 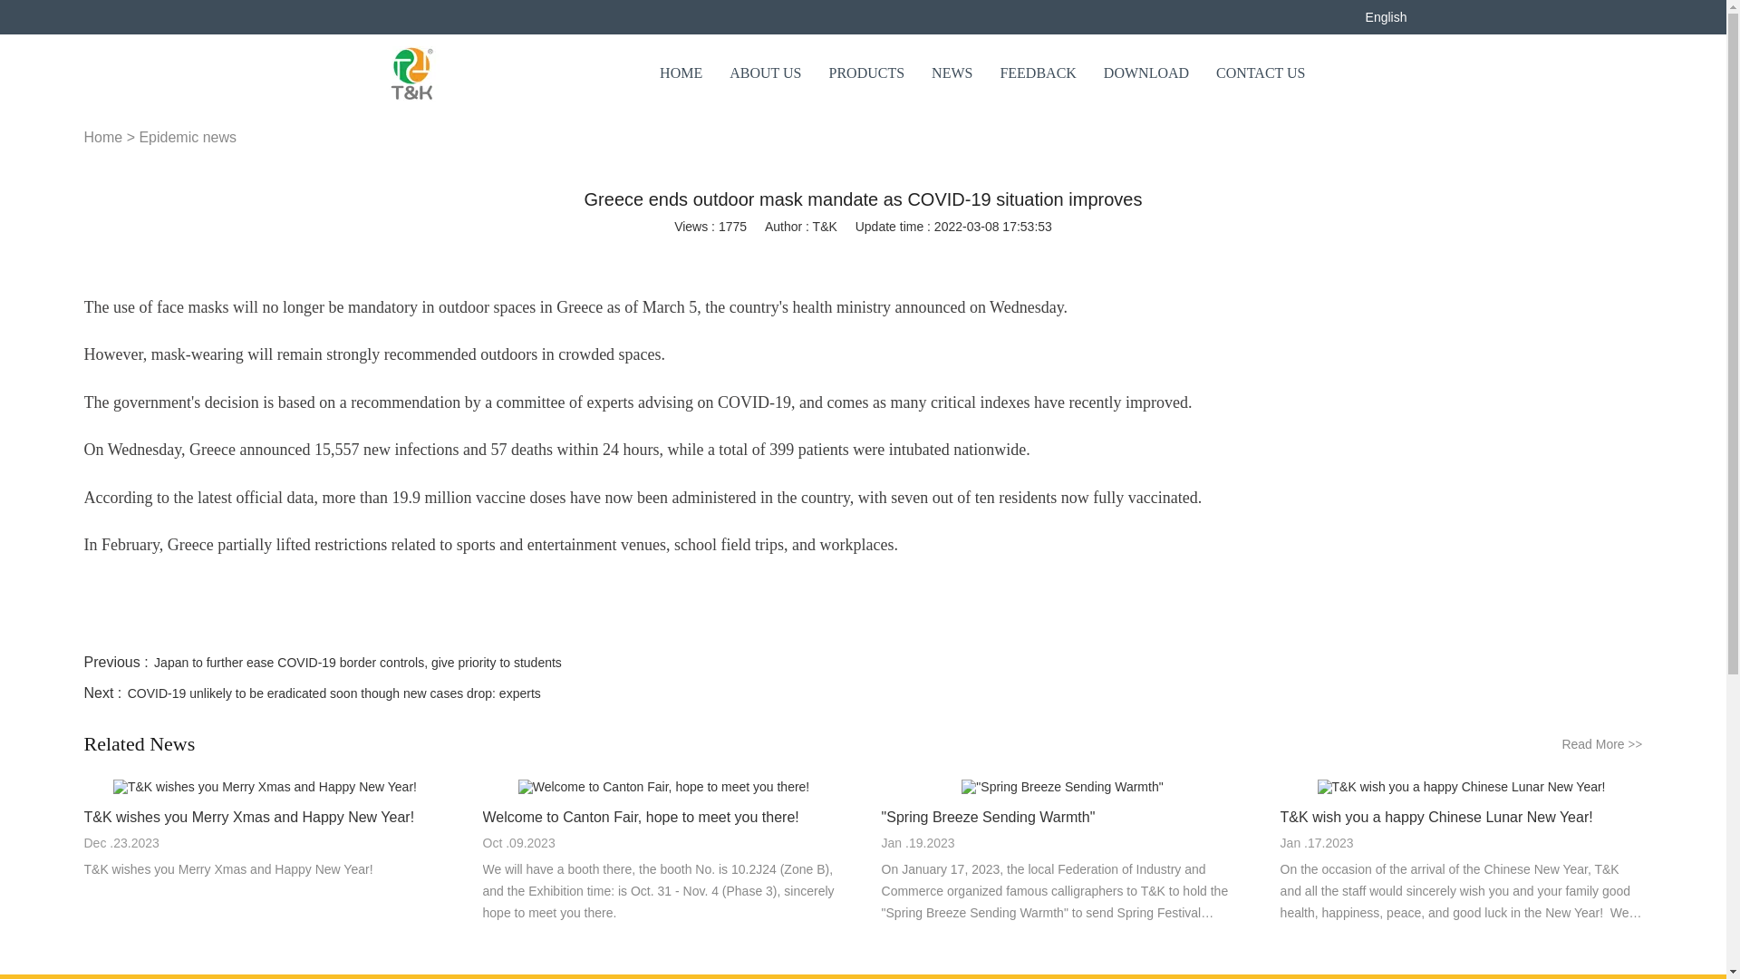 What do you see at coordinates (1261, 73) in the screenshot?
I see `Contact Us` at bounding box center [1261, 73].